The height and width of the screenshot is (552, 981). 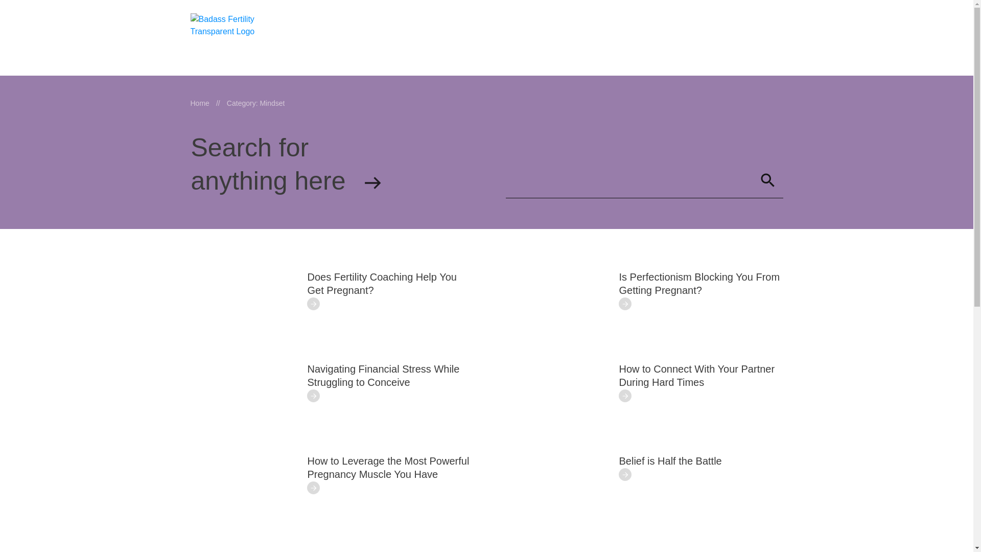 I want to click on Belief is Half the Battle, so click(x=670, y=461).